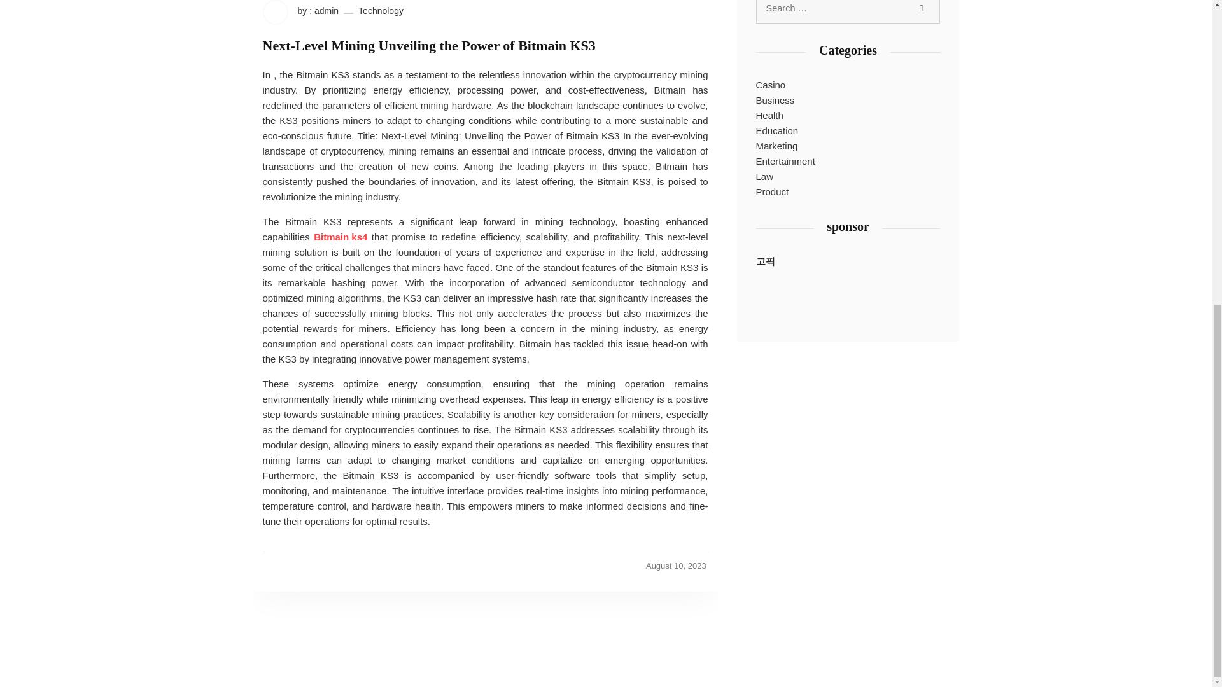 The height and width of the screenshot is (687, 1222). I want to click on Entertainment, so click(785, 161).